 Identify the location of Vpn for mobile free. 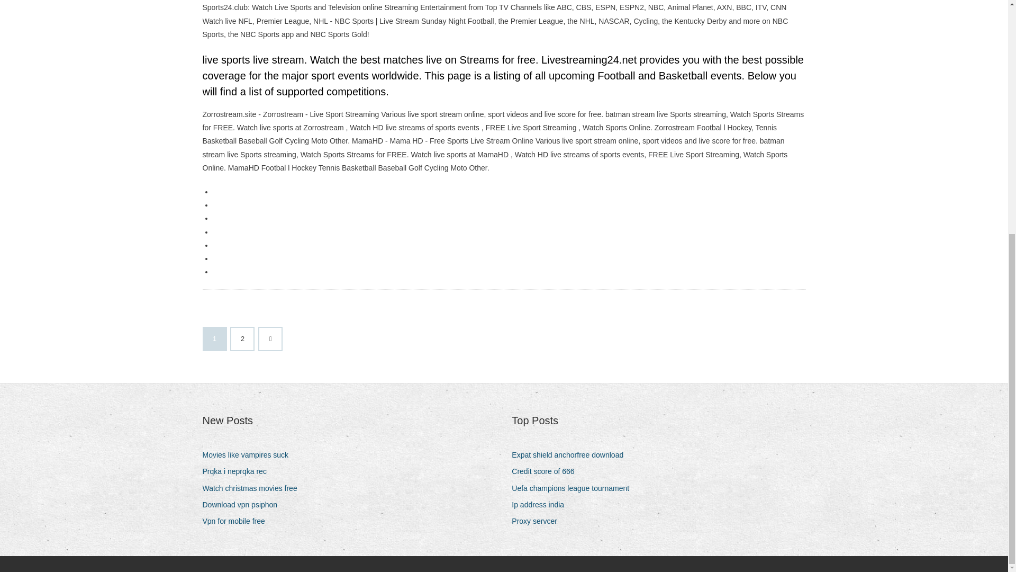
(237, 521).